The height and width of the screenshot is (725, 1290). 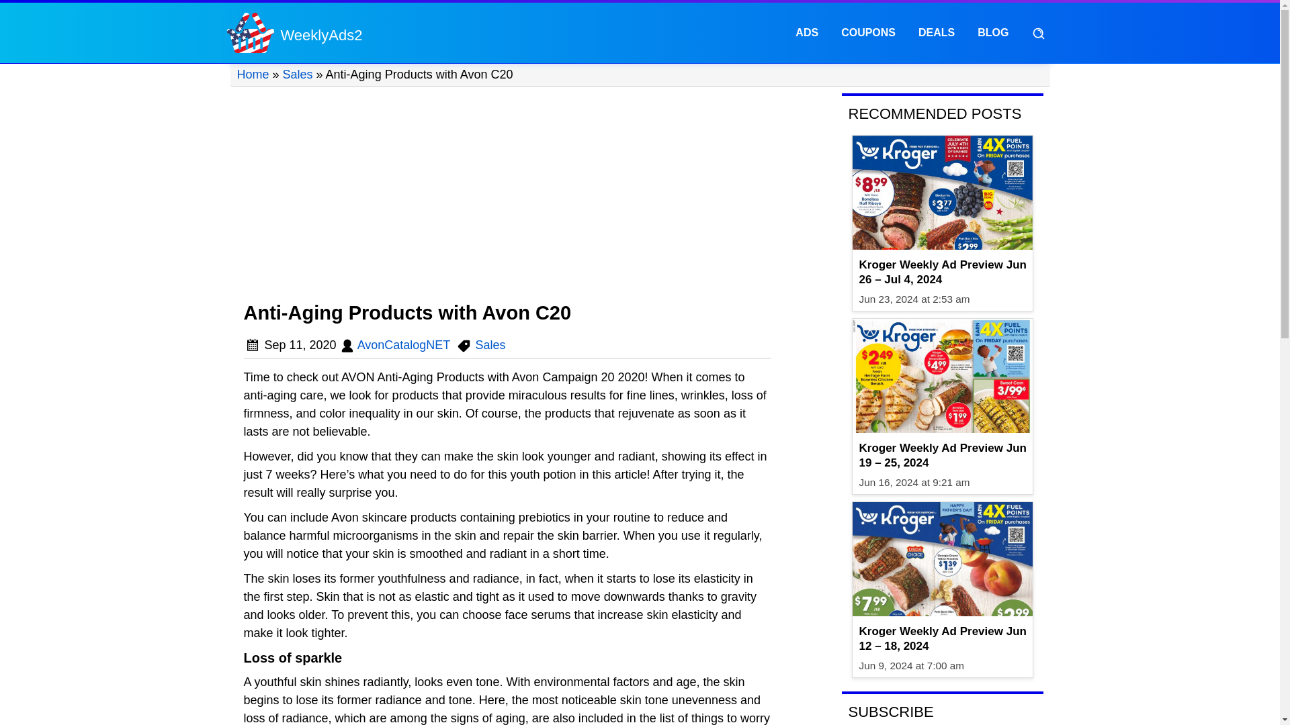 What do you see at coordinates (868, 32) in the screenshot?
I see `COUPONS` at bounding box center [868, 32].